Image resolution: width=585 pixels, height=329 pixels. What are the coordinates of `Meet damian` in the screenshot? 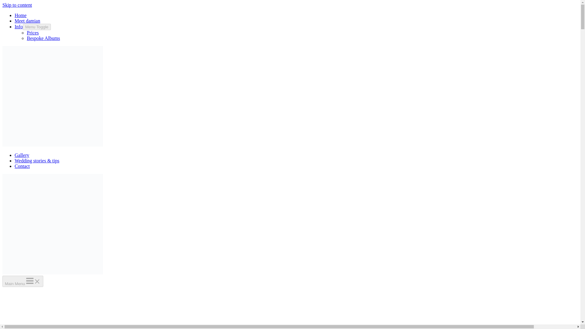 It's located at (27, 21).